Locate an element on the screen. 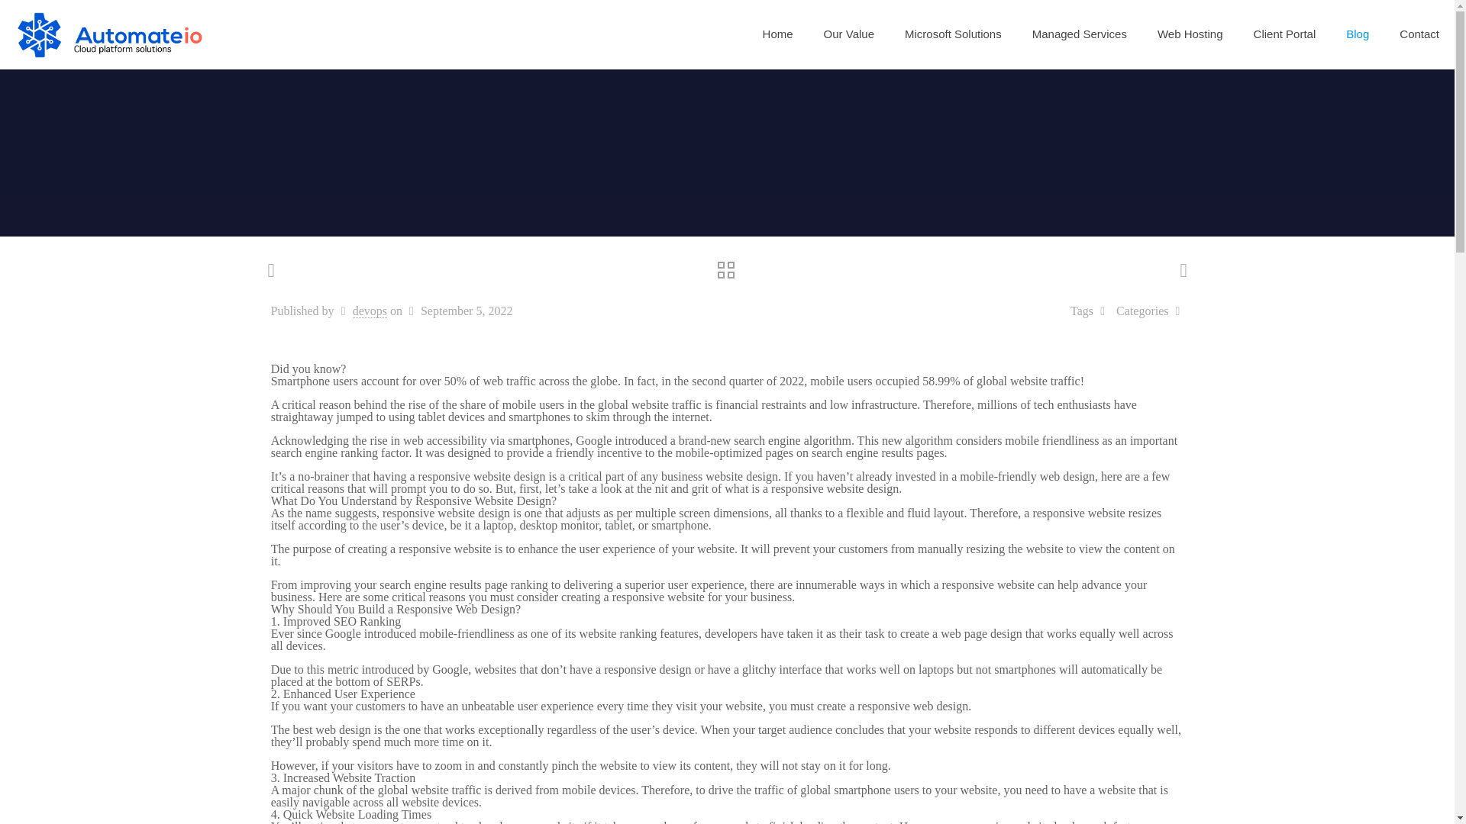  Our Value is located at coordinates (849, 34).